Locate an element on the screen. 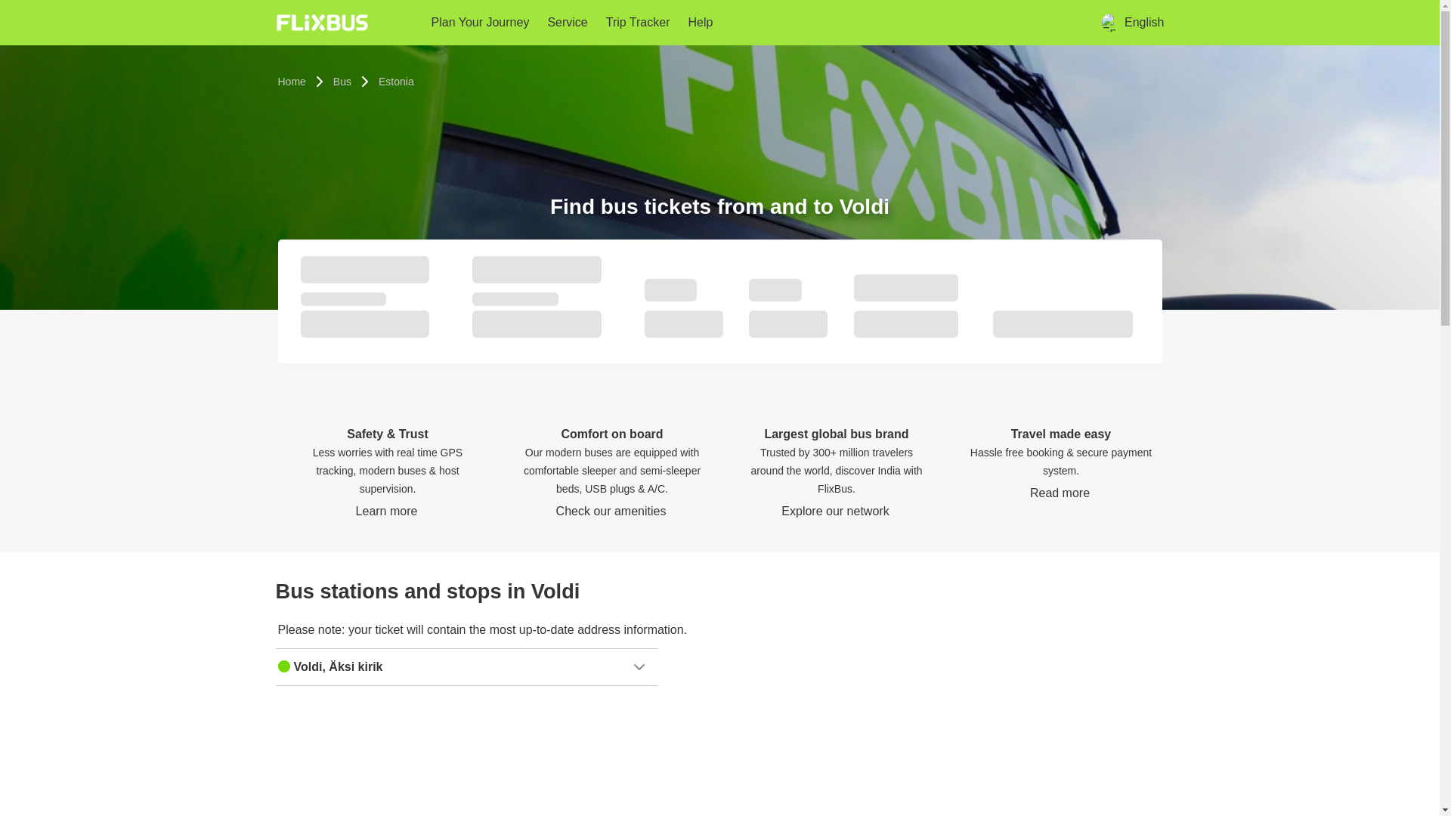  Check our amenities is located at coordinates (612, 511).